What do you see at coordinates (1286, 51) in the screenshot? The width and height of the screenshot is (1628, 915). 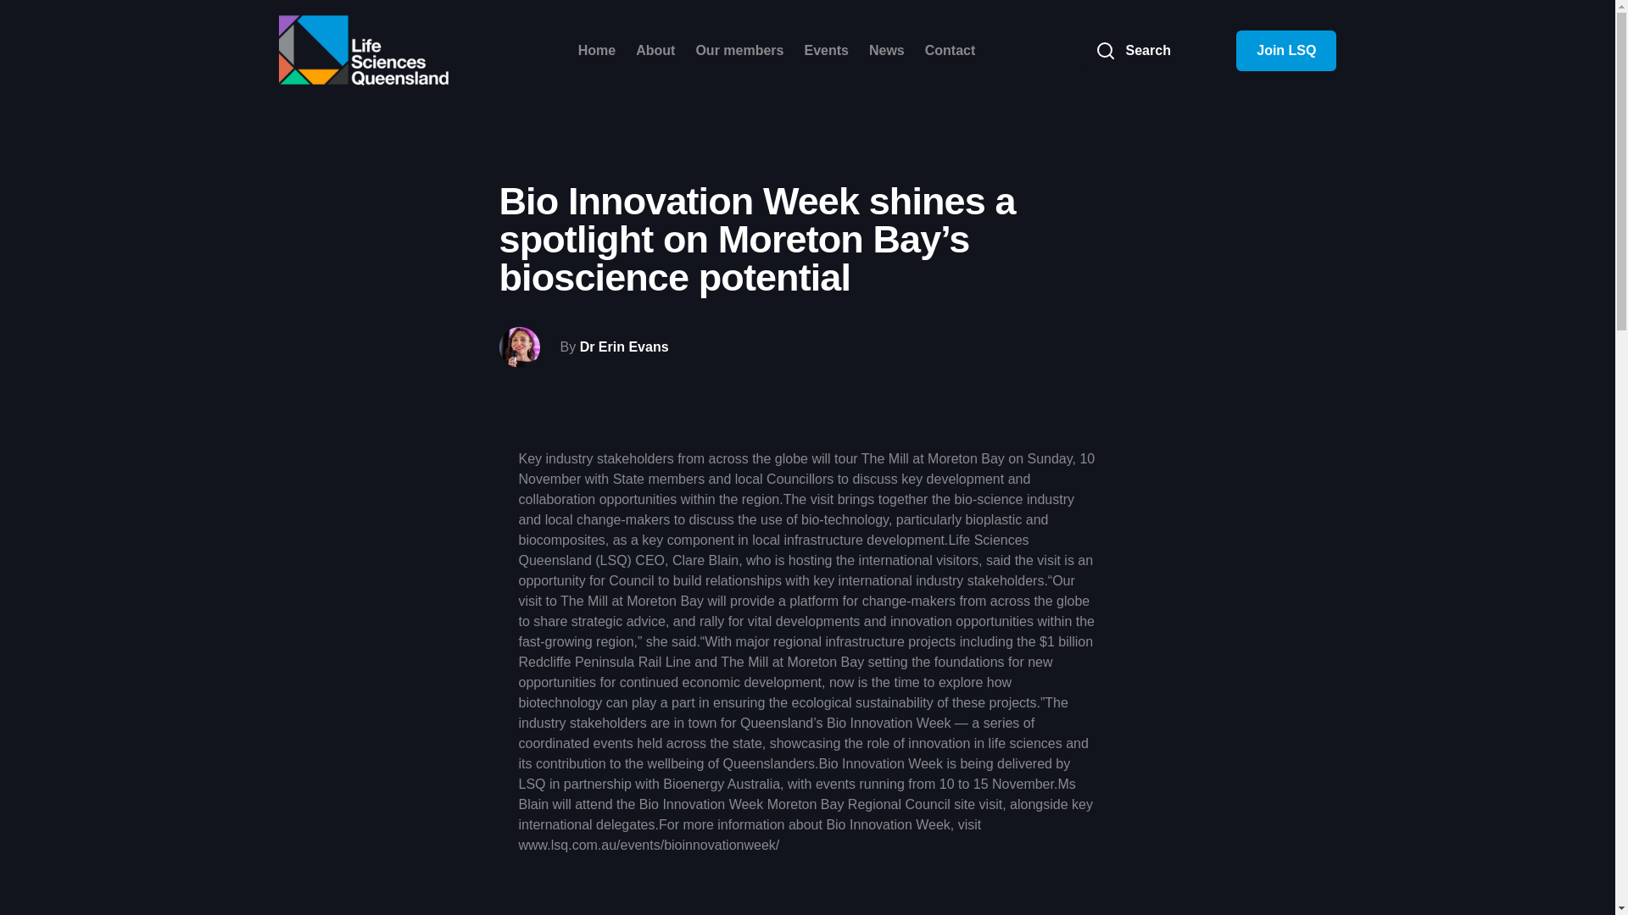 I see `Join LSQ` at bounding box center [1286, 51].